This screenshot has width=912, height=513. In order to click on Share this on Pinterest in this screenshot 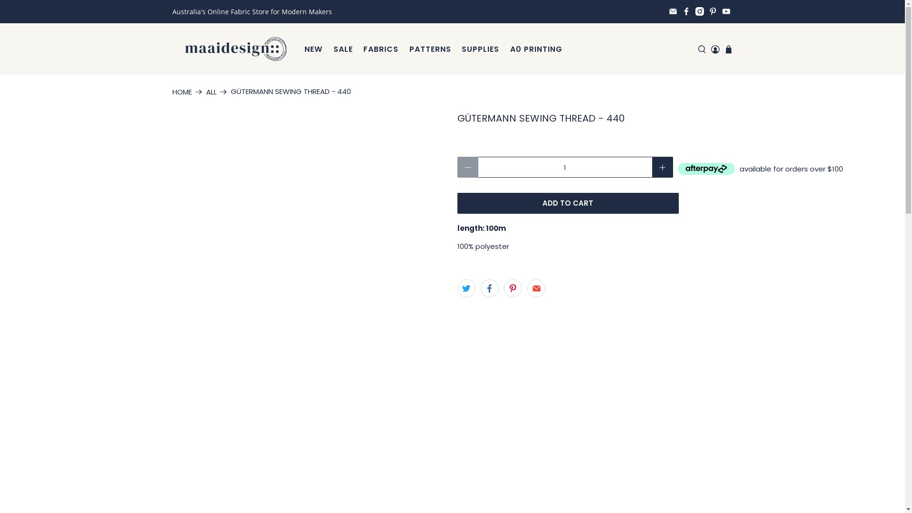, I will do `click(513, 288)`.